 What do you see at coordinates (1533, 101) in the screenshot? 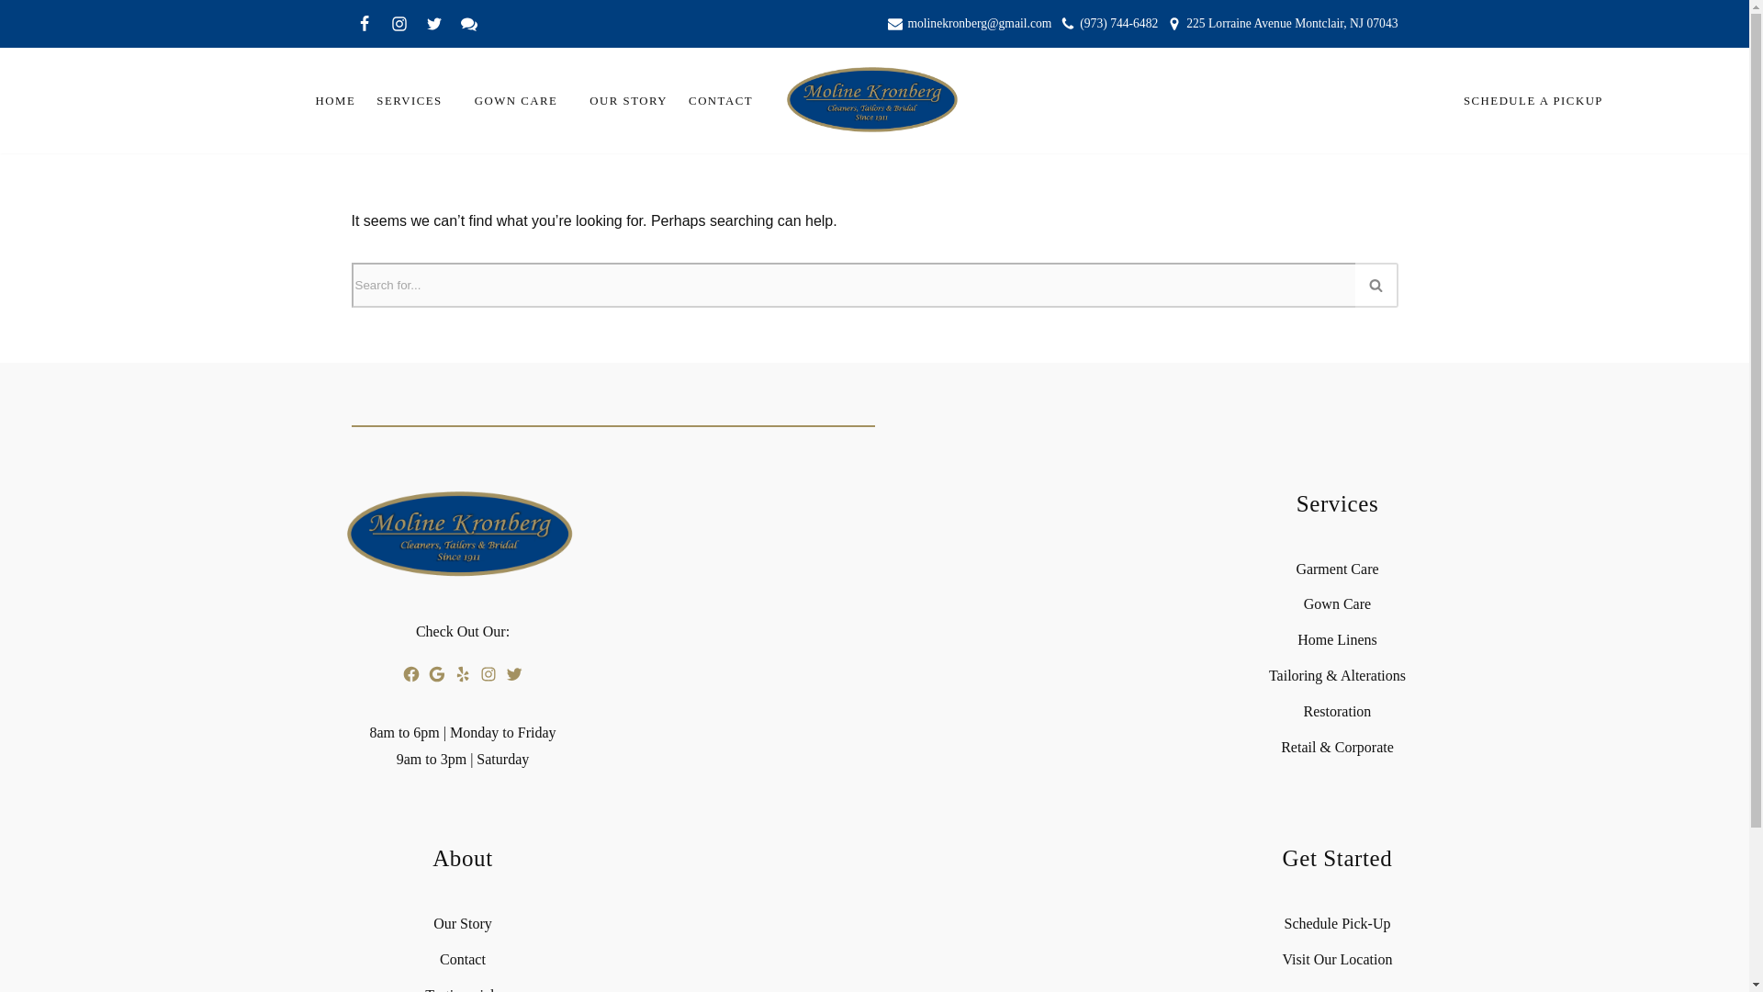
I see `SCHEDULE A PICKUP` at bounding box center [1533, 101].